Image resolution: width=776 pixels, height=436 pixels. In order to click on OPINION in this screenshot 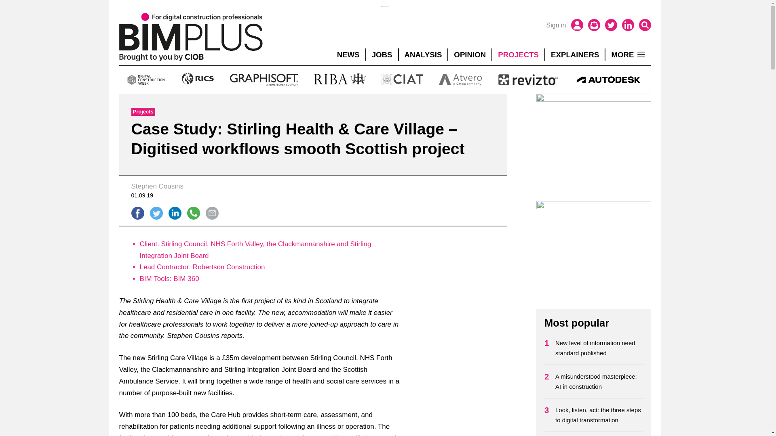, I will do `click(470, 55)`.